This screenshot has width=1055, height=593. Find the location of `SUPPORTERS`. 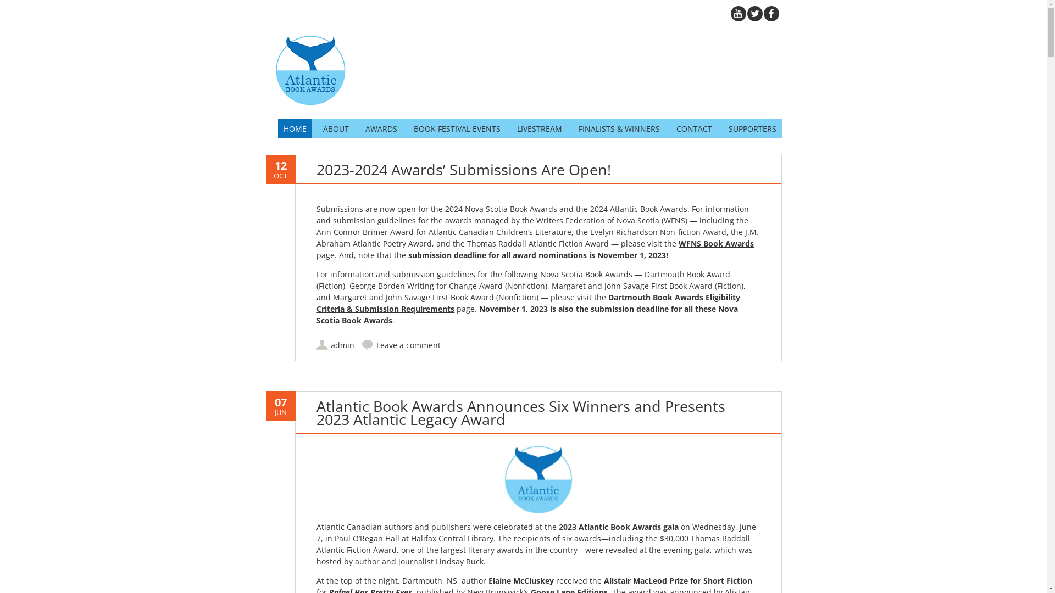

SUPPORTERS is located at coordinates (753, 128).